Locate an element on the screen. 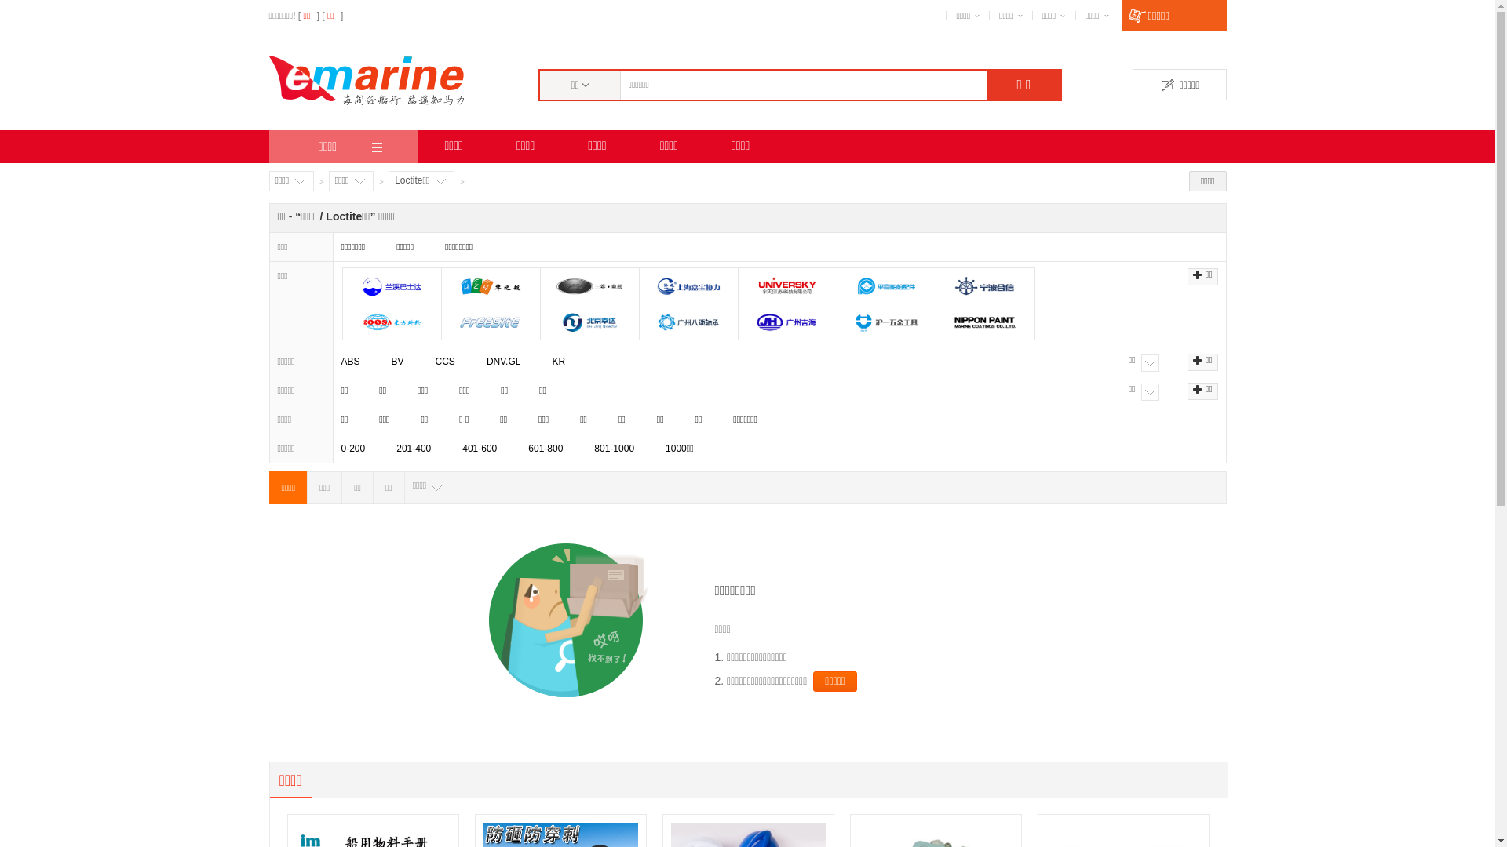 The height and width of the screenshot is (847, 1507). 0-200 is located at coordinates (353, 449).